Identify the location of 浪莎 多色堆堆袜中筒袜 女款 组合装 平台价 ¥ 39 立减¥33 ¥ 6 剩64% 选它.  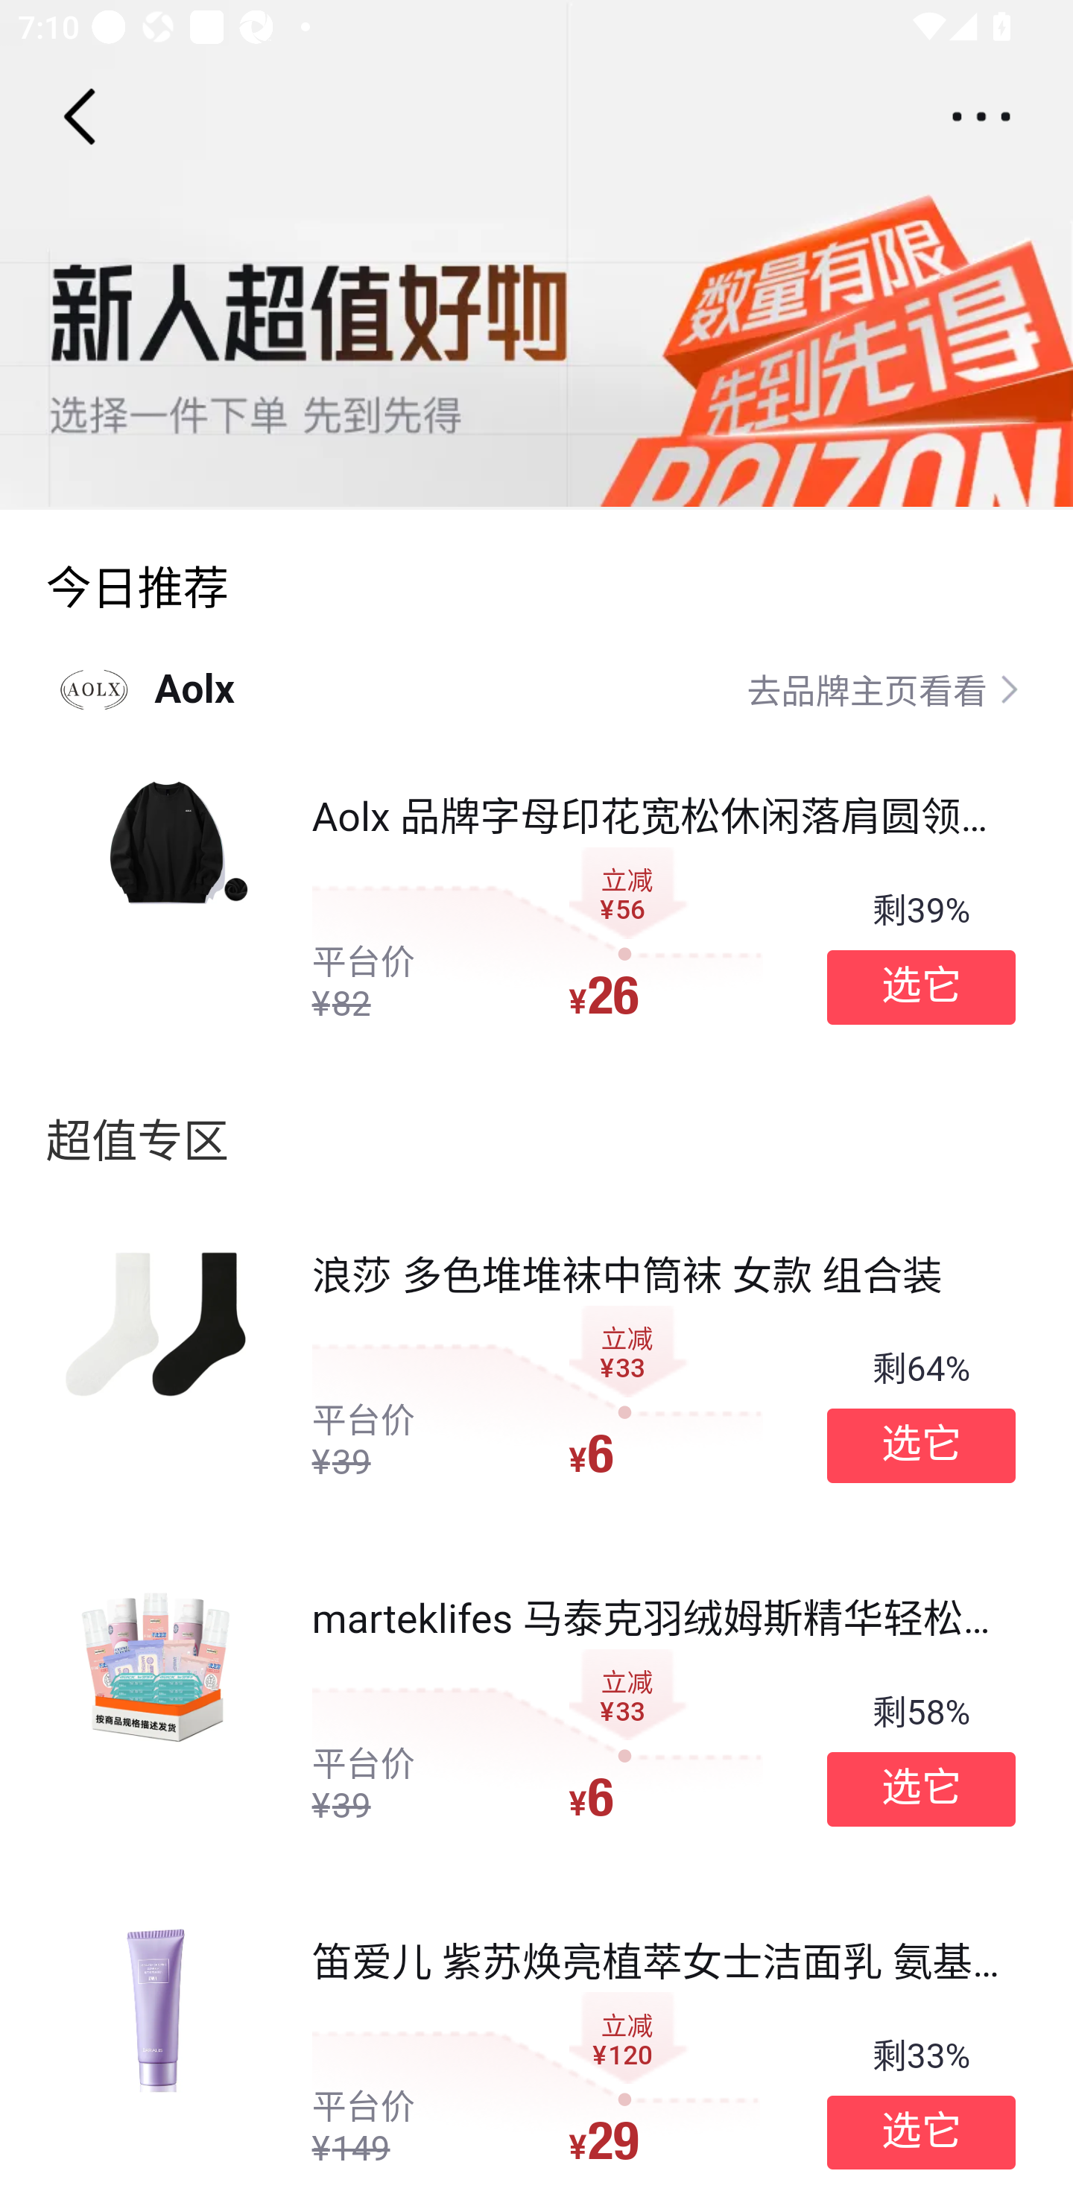
(536, 1368).